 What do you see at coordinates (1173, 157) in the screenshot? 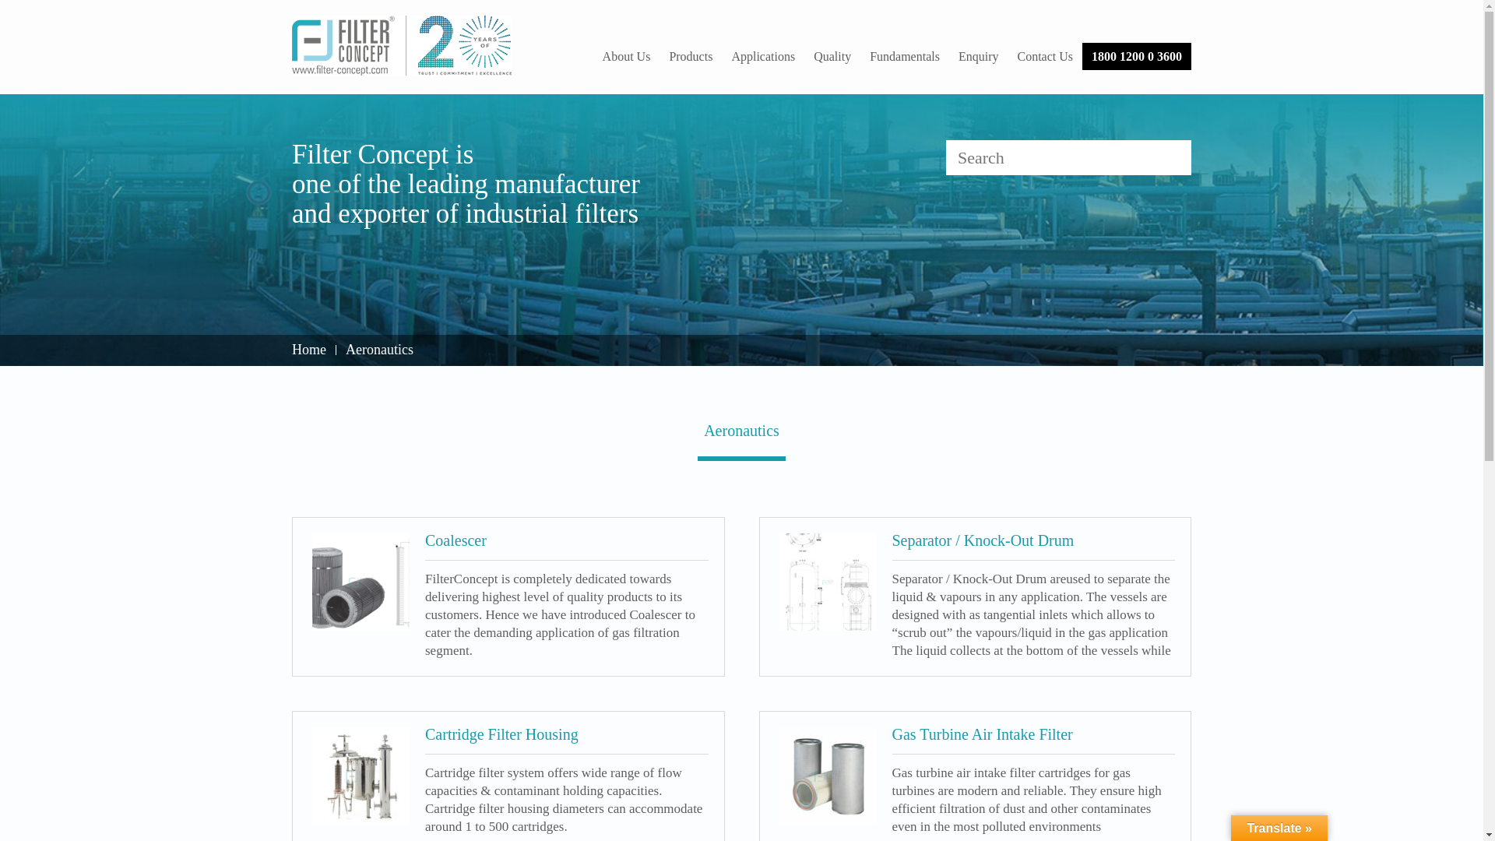
I see `testbtn` at bounding box center [1173, 157].